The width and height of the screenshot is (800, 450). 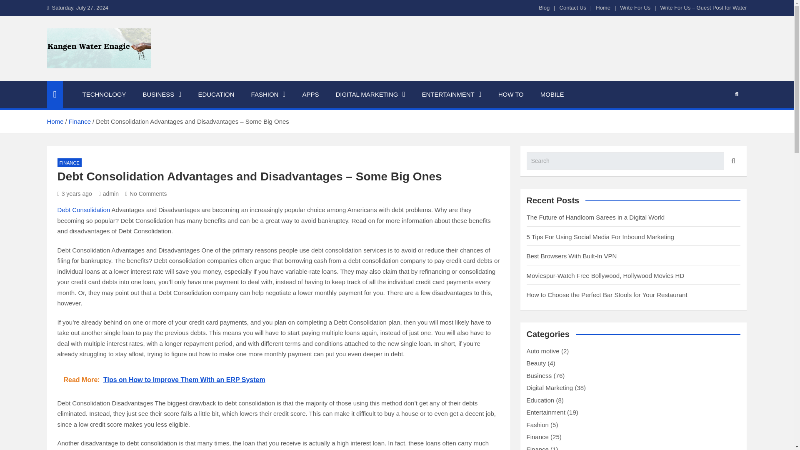 I want to click on Home, so click(x=55, y=121).